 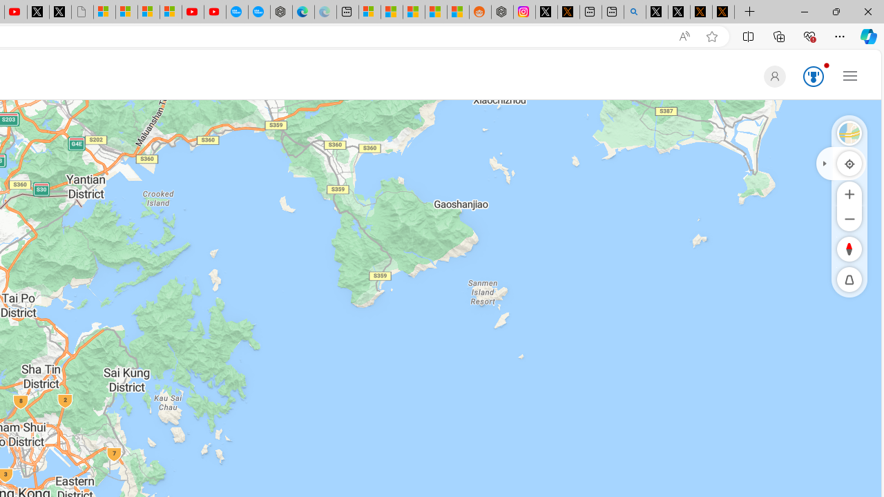 What do you see at coordinates (826, 65) in the screenshot?
I see `Animation` at bounding box center [826, 65].